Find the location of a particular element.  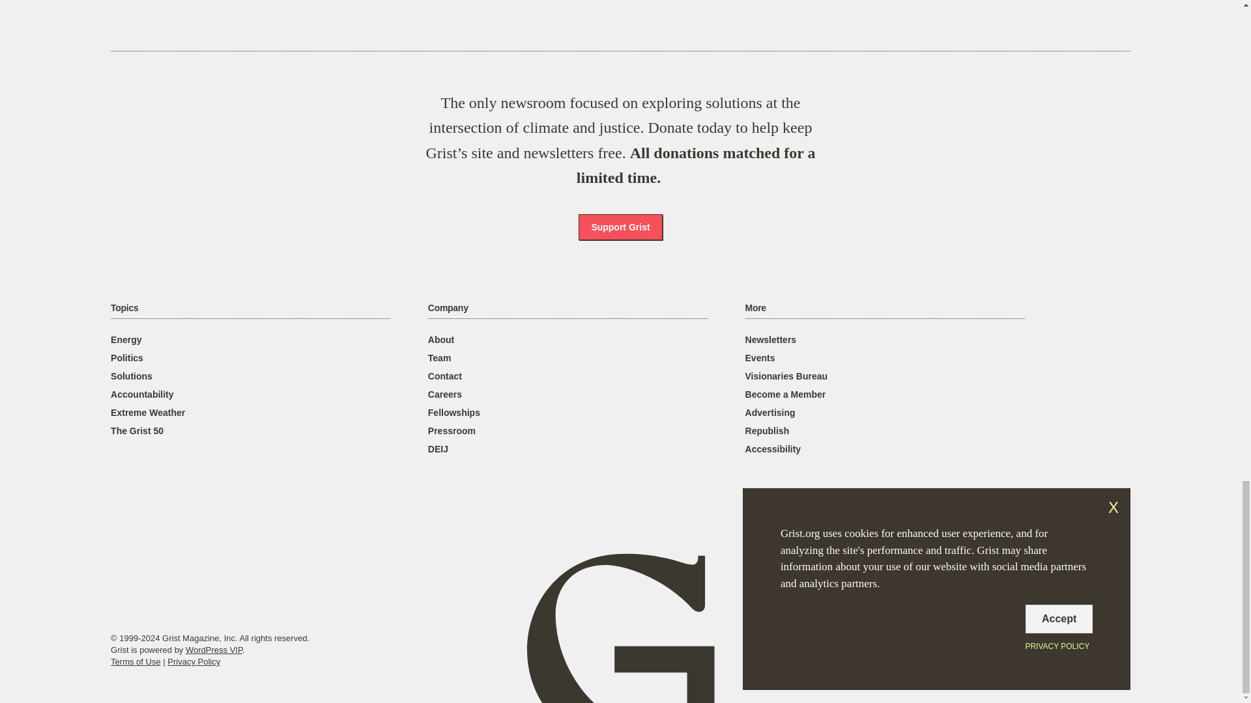

More is located at coordinates (756, 308).